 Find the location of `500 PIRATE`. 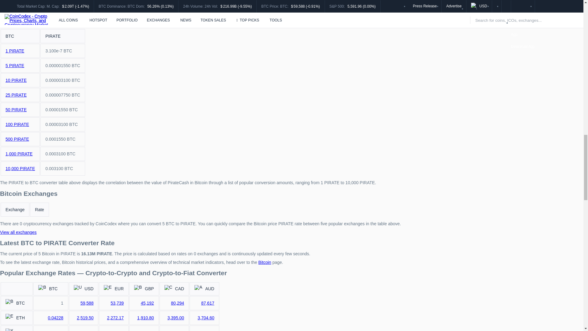

500 PIRATE is located at coordinates (17, 139).